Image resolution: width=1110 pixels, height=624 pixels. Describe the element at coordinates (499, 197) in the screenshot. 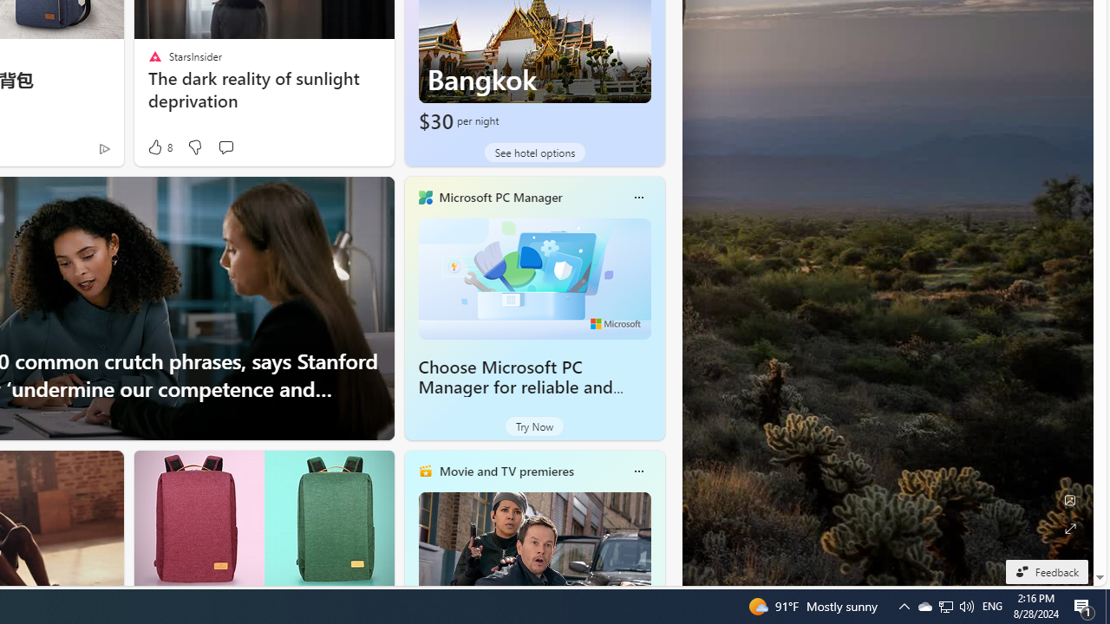

I see `Microsoft PC Manager` at that location.